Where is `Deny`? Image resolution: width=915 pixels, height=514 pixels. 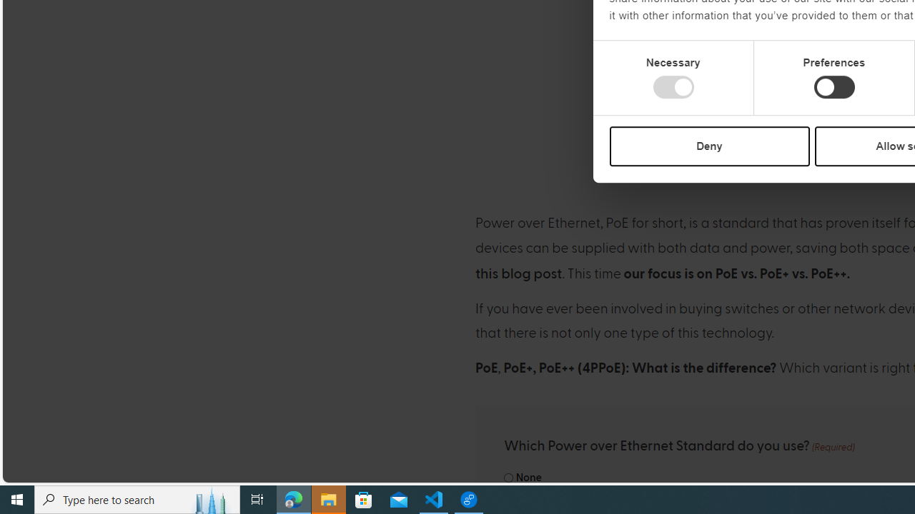
Deny is located at coordinates (709, 146).